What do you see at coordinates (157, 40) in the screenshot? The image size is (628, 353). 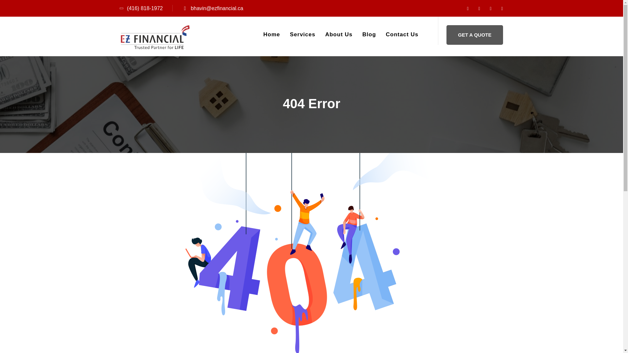 I see `Ez Financial` at bounding box center [157, 40].